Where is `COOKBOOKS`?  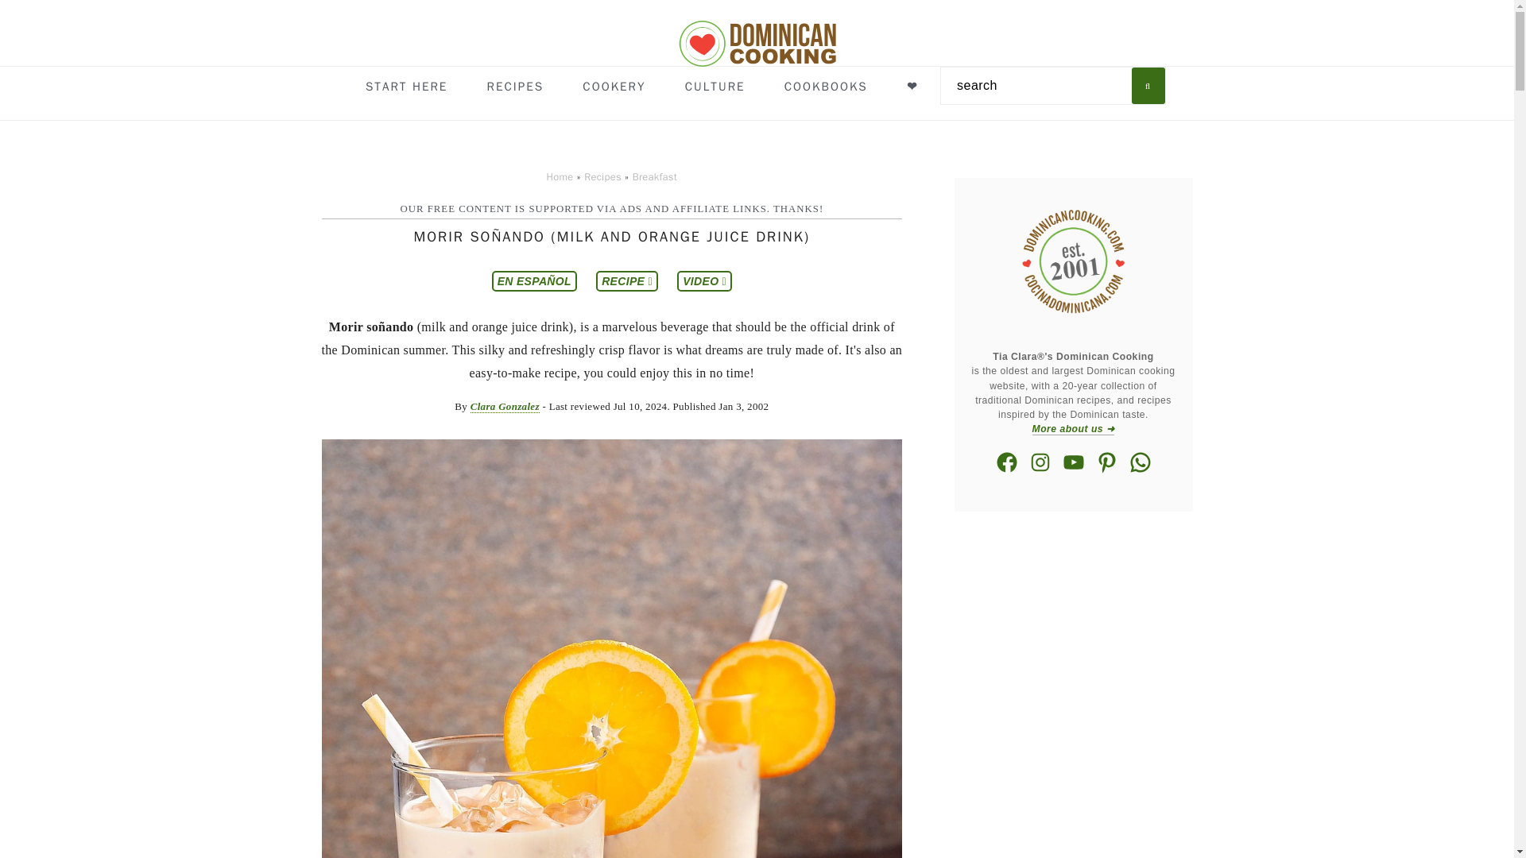 COOKBOOKS is located at coordinates (825, 87).